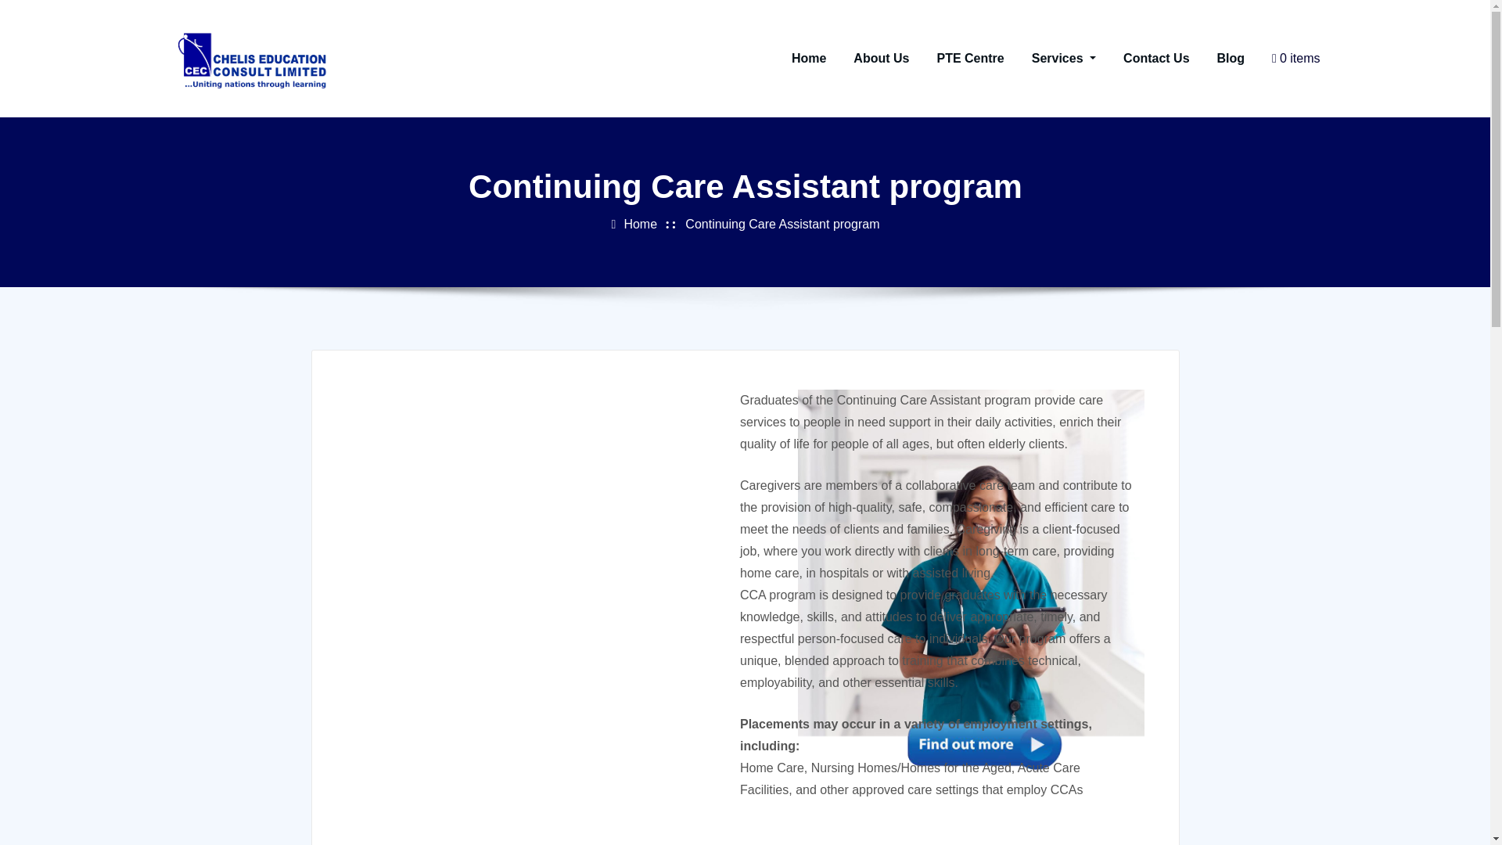 This screenshot has height=845, width=1502. Describe the element at coordinates (1058, 58) in the screenshot. I see `Services` at that location.